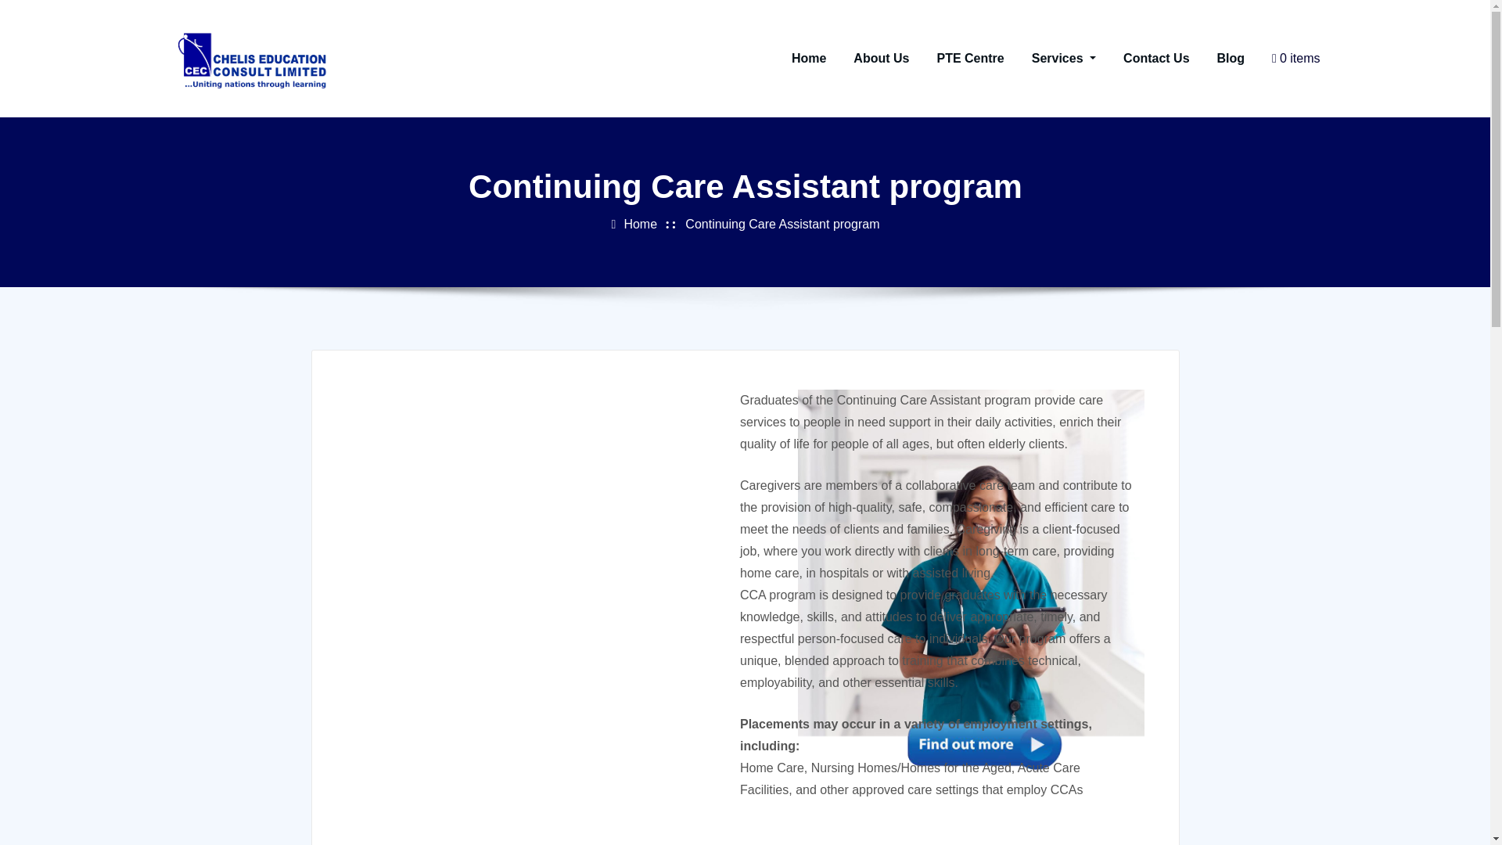 This screenshot has height=845, width=1502. Describe the element at coordinates (1058, 58) in the screenshot. I see `Services` at that location.